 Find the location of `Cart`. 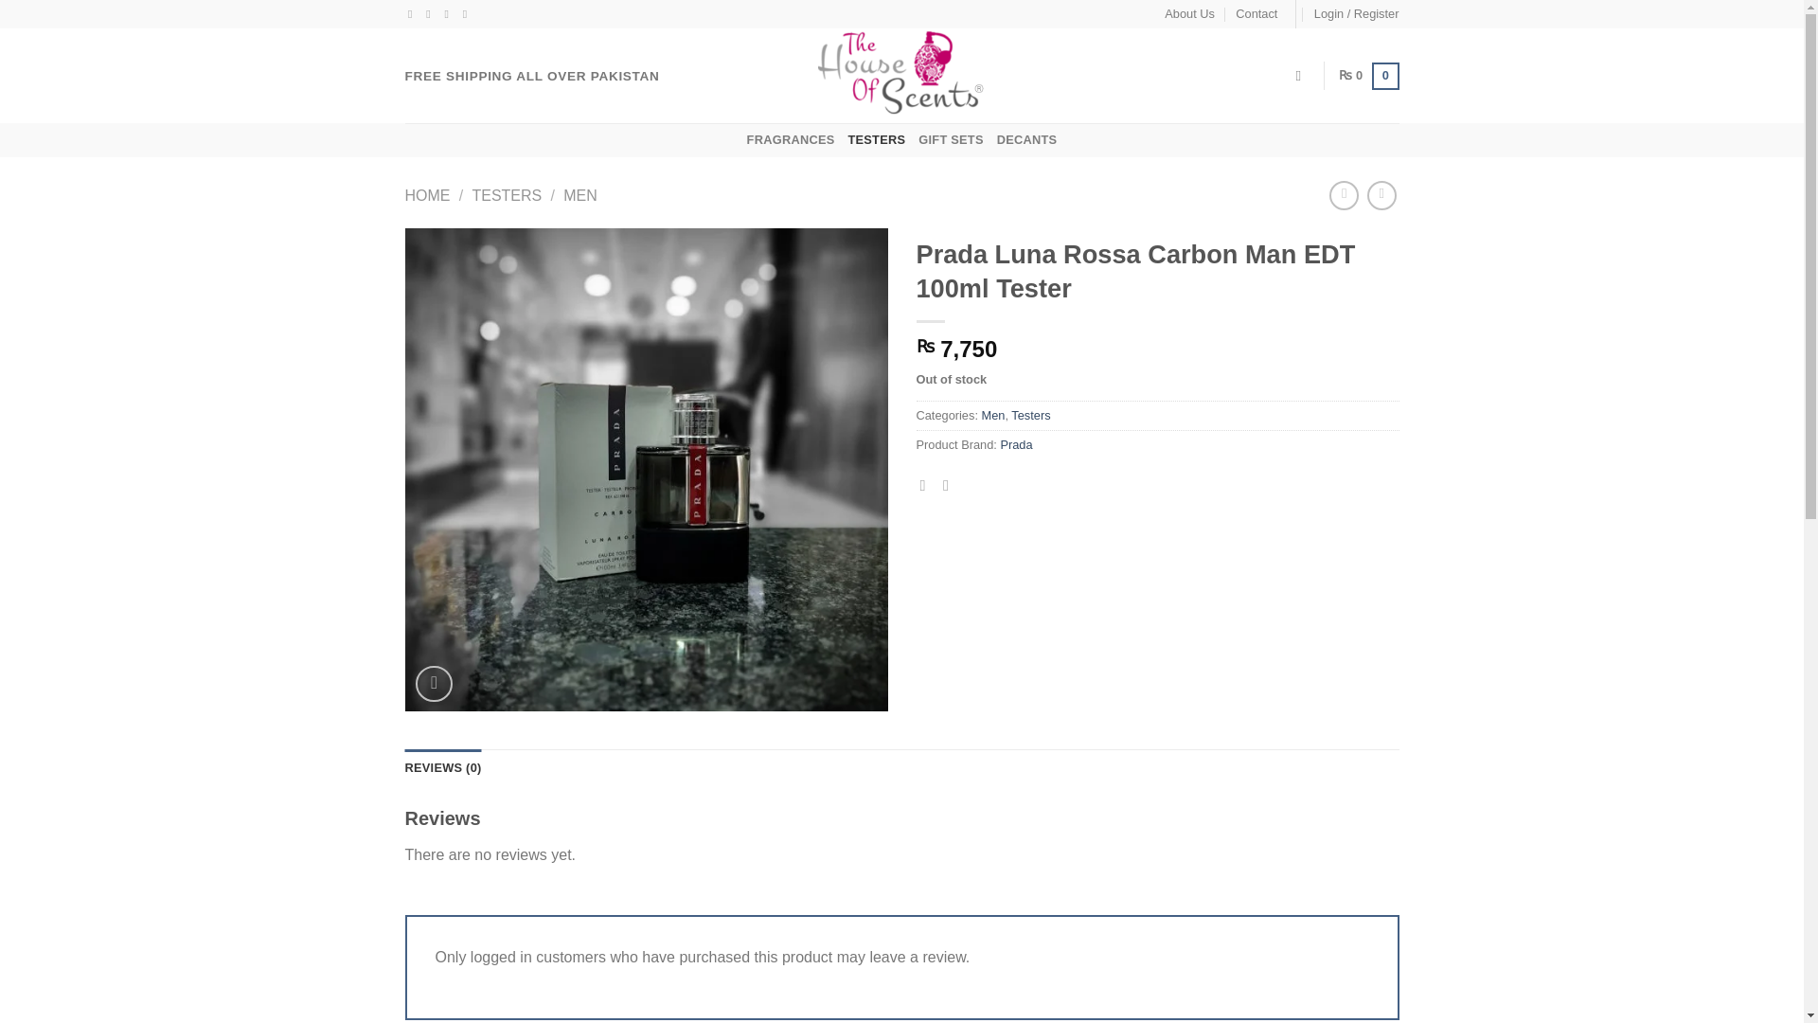

Cart is located at coordinates (1369, 76).